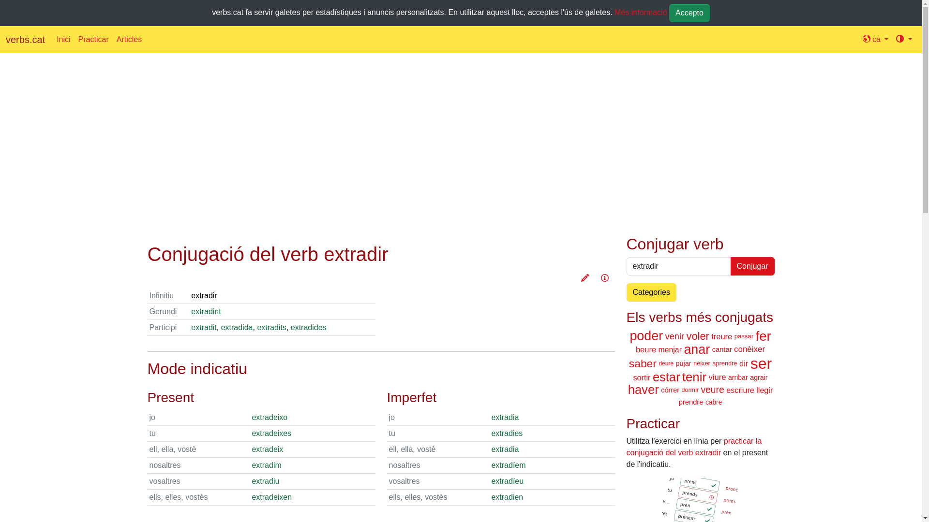  Describe the element at coordinates (722, 336) in the screenshot. I see `treure` at that location.